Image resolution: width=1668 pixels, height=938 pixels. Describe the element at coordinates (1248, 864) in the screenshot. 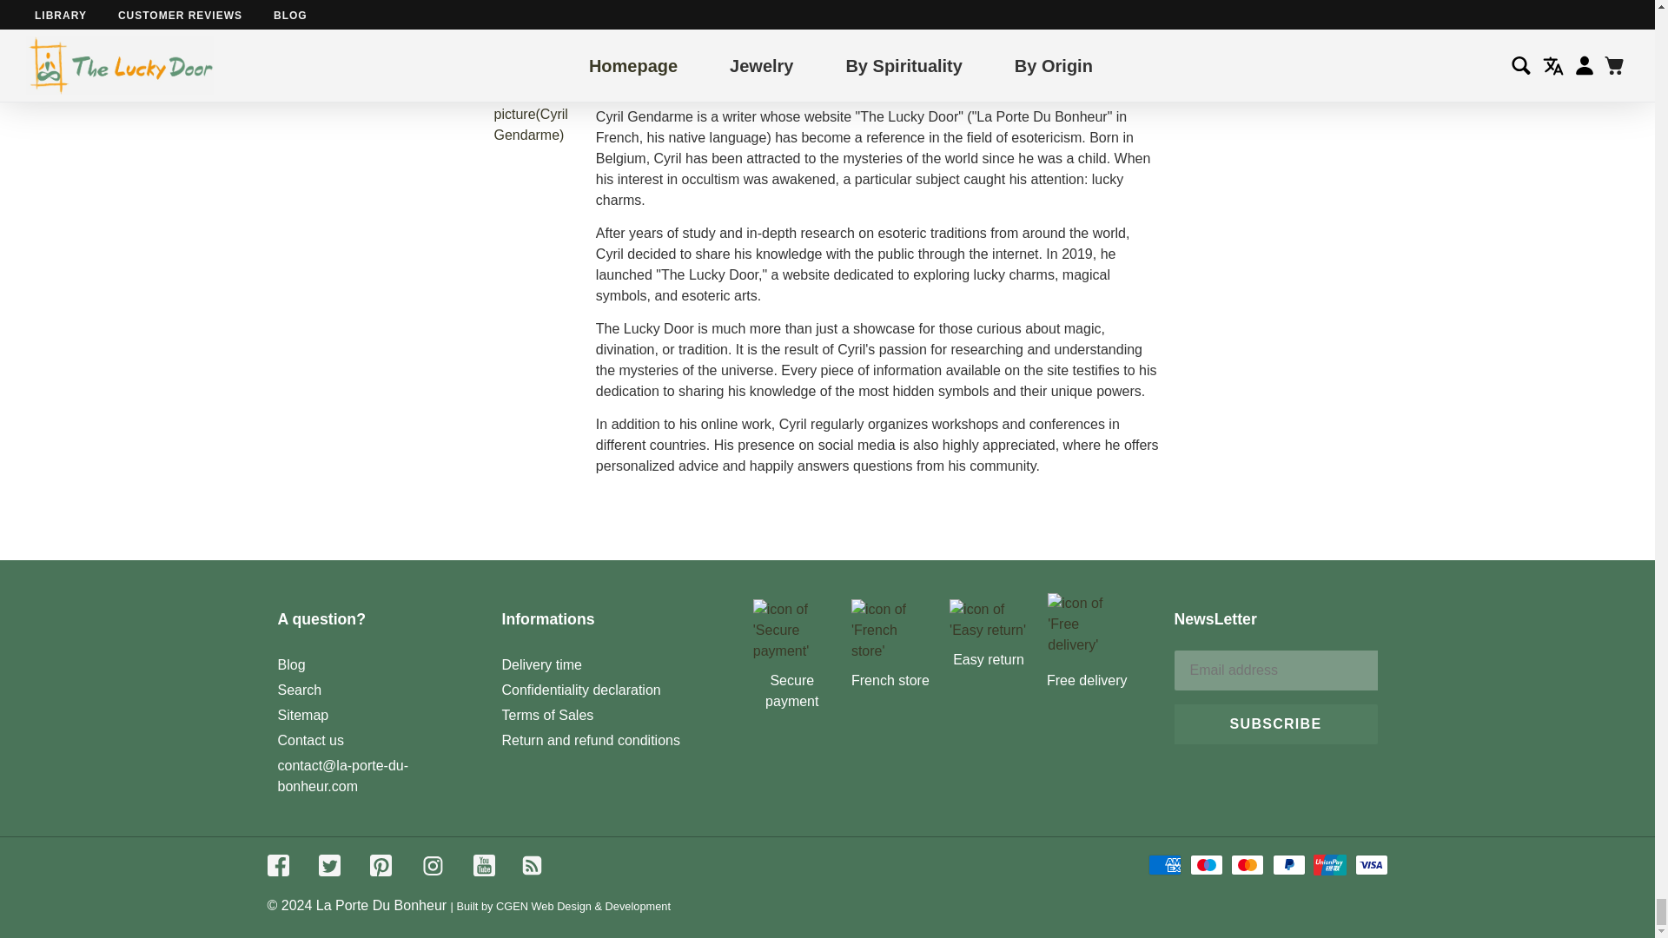

I see `Mastercard` at that location.